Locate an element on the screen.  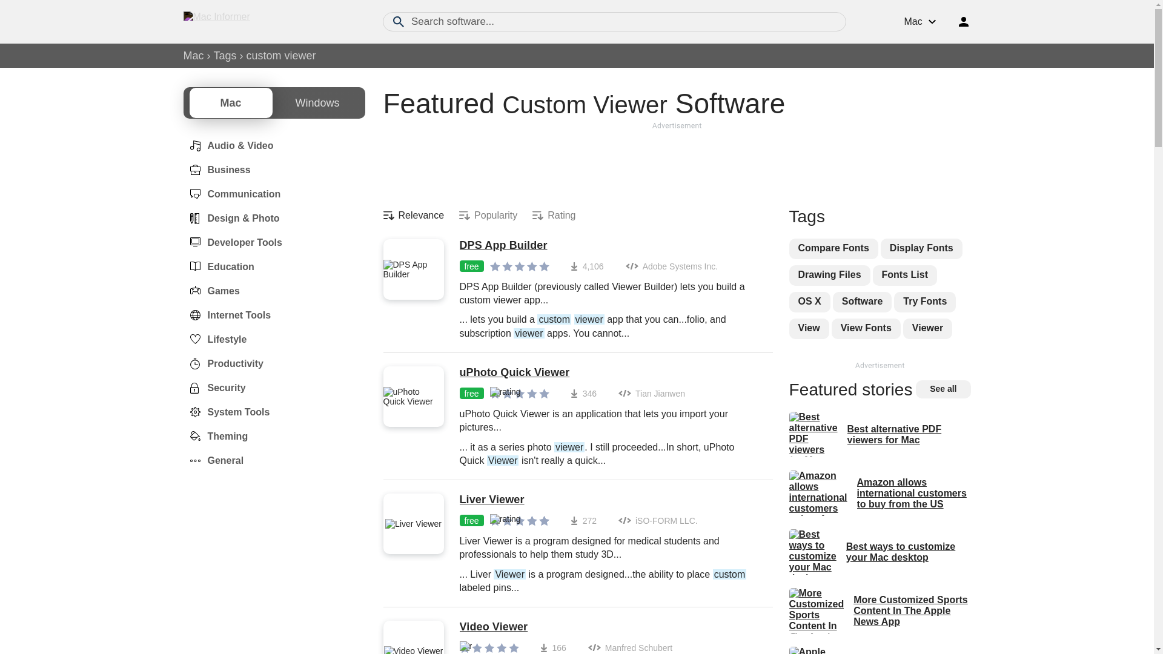
DPS App Builder is located at coordinates (609, 246).